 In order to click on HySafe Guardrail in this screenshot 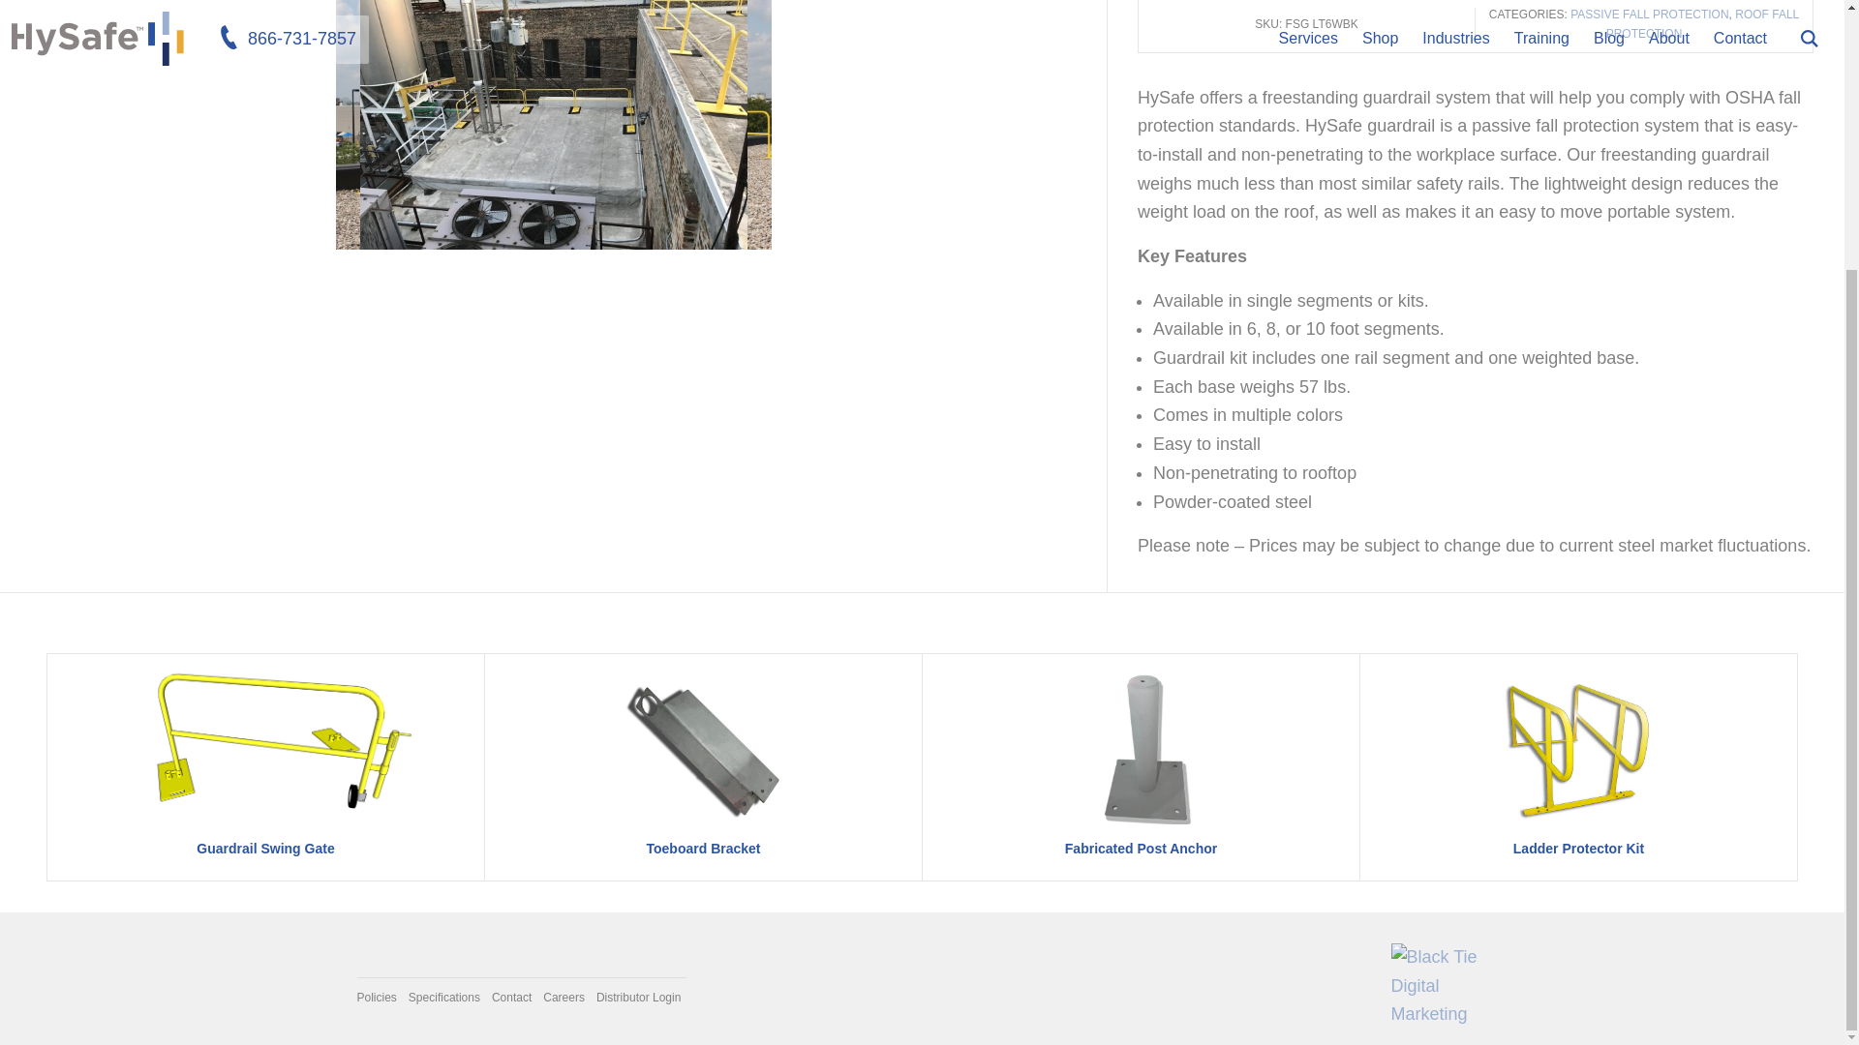, I will do `click(553, 125)`.